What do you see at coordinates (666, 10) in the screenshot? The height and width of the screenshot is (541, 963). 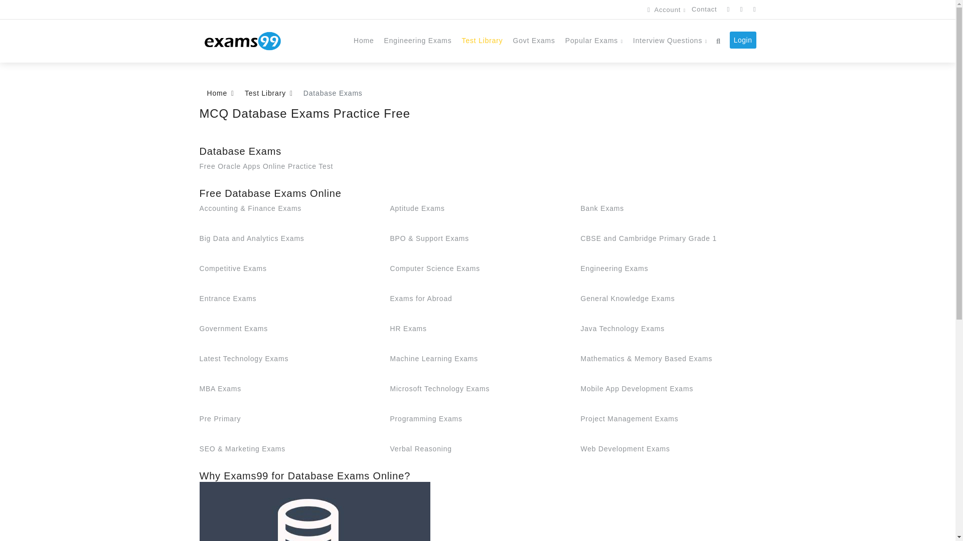 I see `Account` at bounding box center [666, 10].